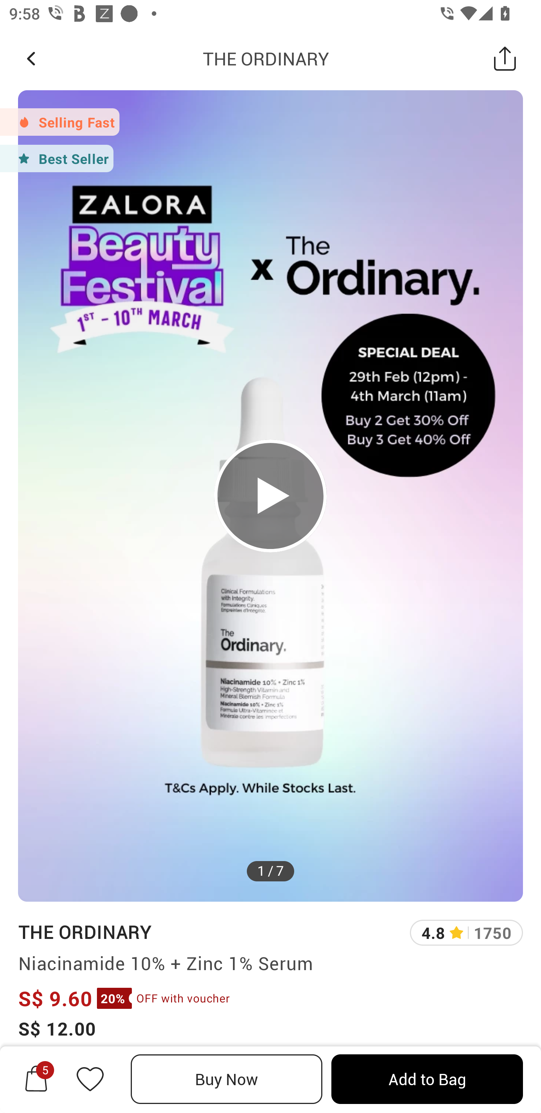 Image resolution: width=541 pixels, height=1113 pixels. Describe the element at coordinates (505, 58) in the screenshot. I see `Share this Product` at that location.